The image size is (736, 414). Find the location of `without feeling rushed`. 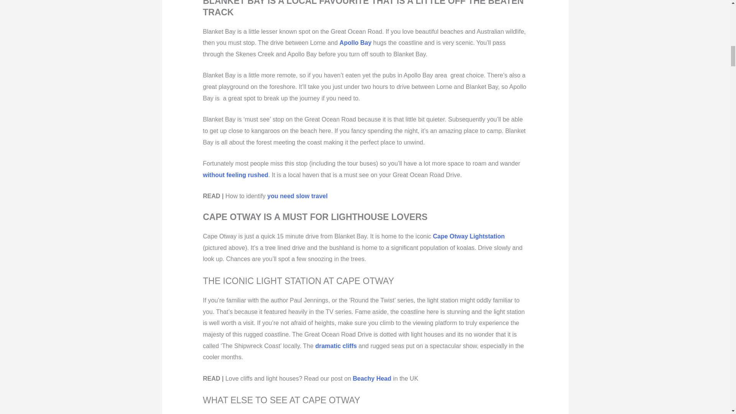

without feeling rushed is located at coordinates (235, 175).